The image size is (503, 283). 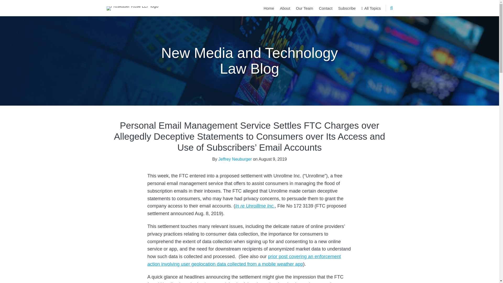 What do you see at coordinates (305, 8) in the screenshot?
I see `Our Team` at bounding box center [305, 8].